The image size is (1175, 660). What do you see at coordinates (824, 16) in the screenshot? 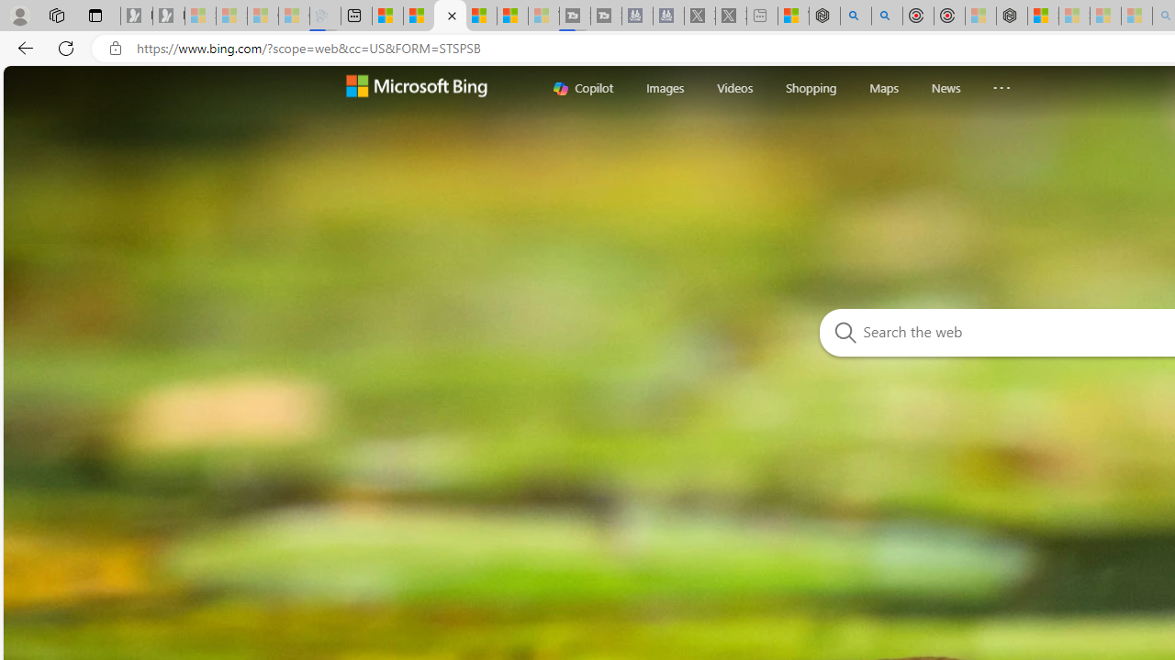
I see `Nordace - Summer Adventures 2024` at bounding box center [824, 16].